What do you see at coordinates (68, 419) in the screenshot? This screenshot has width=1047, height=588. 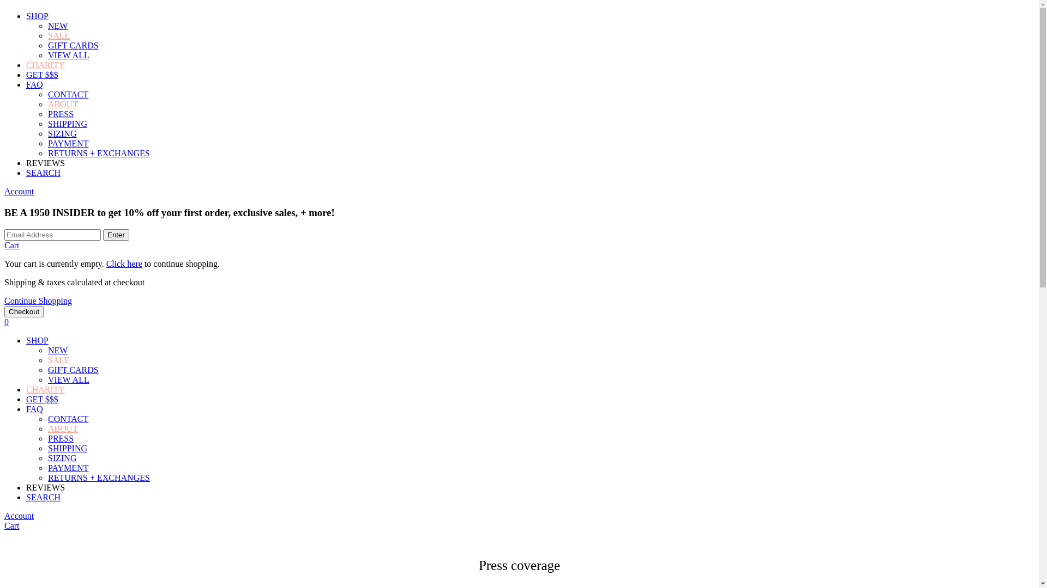 I see `CONTACT` at bounding box center [68, 419].